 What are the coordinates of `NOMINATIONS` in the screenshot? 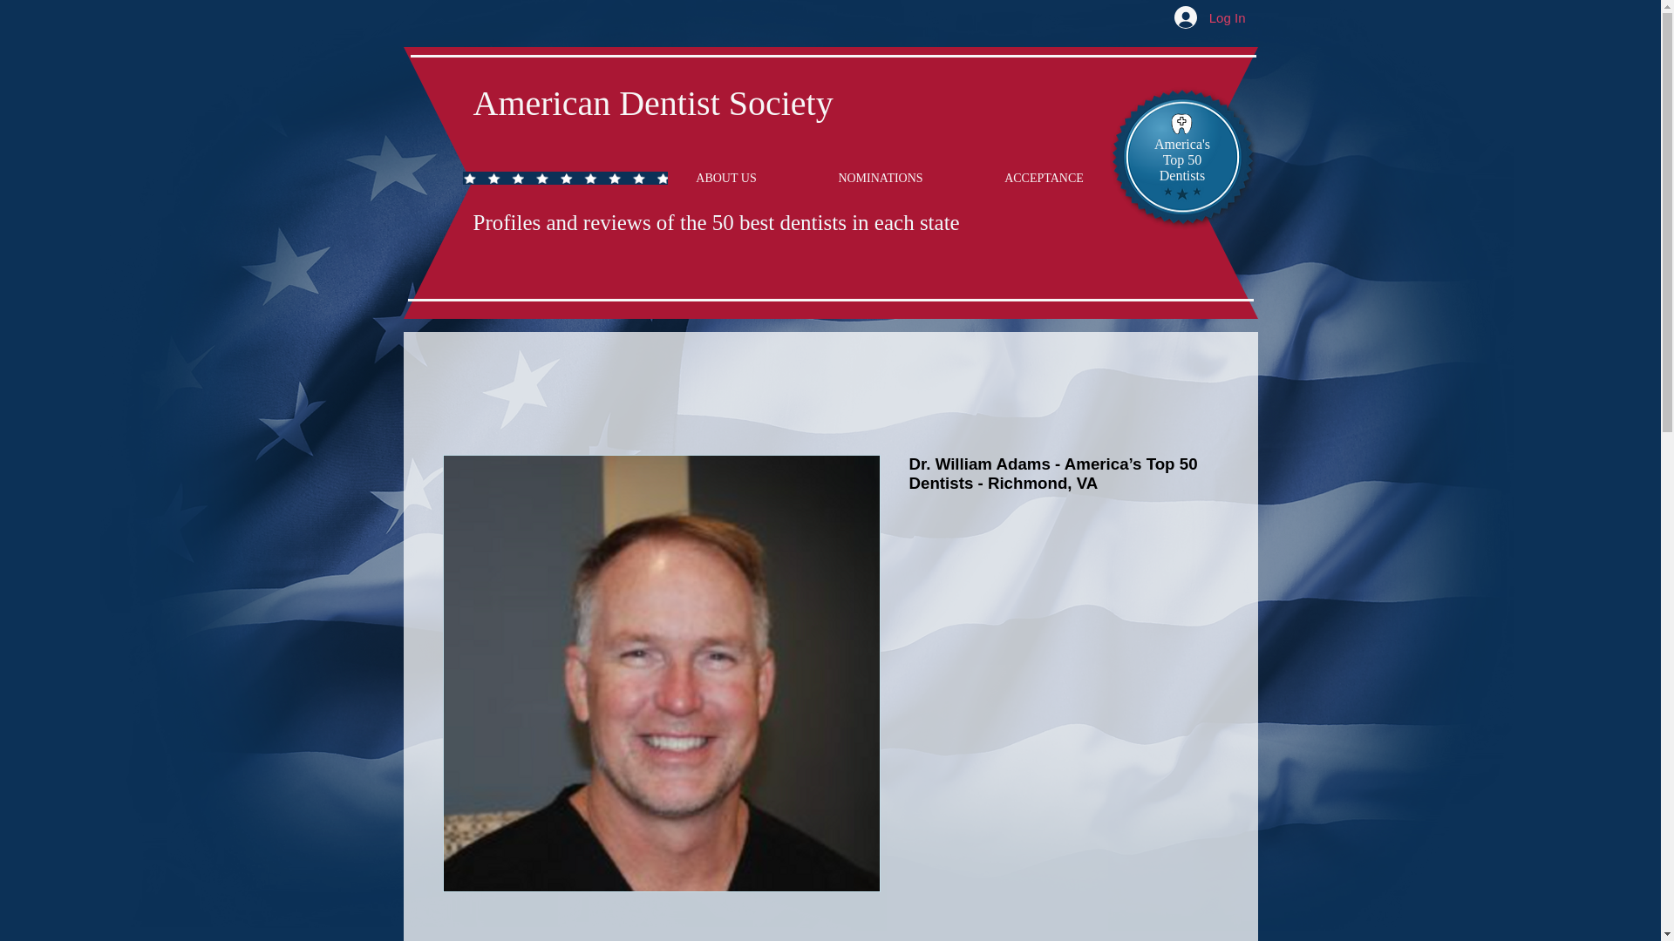 It's located at (880, 178).